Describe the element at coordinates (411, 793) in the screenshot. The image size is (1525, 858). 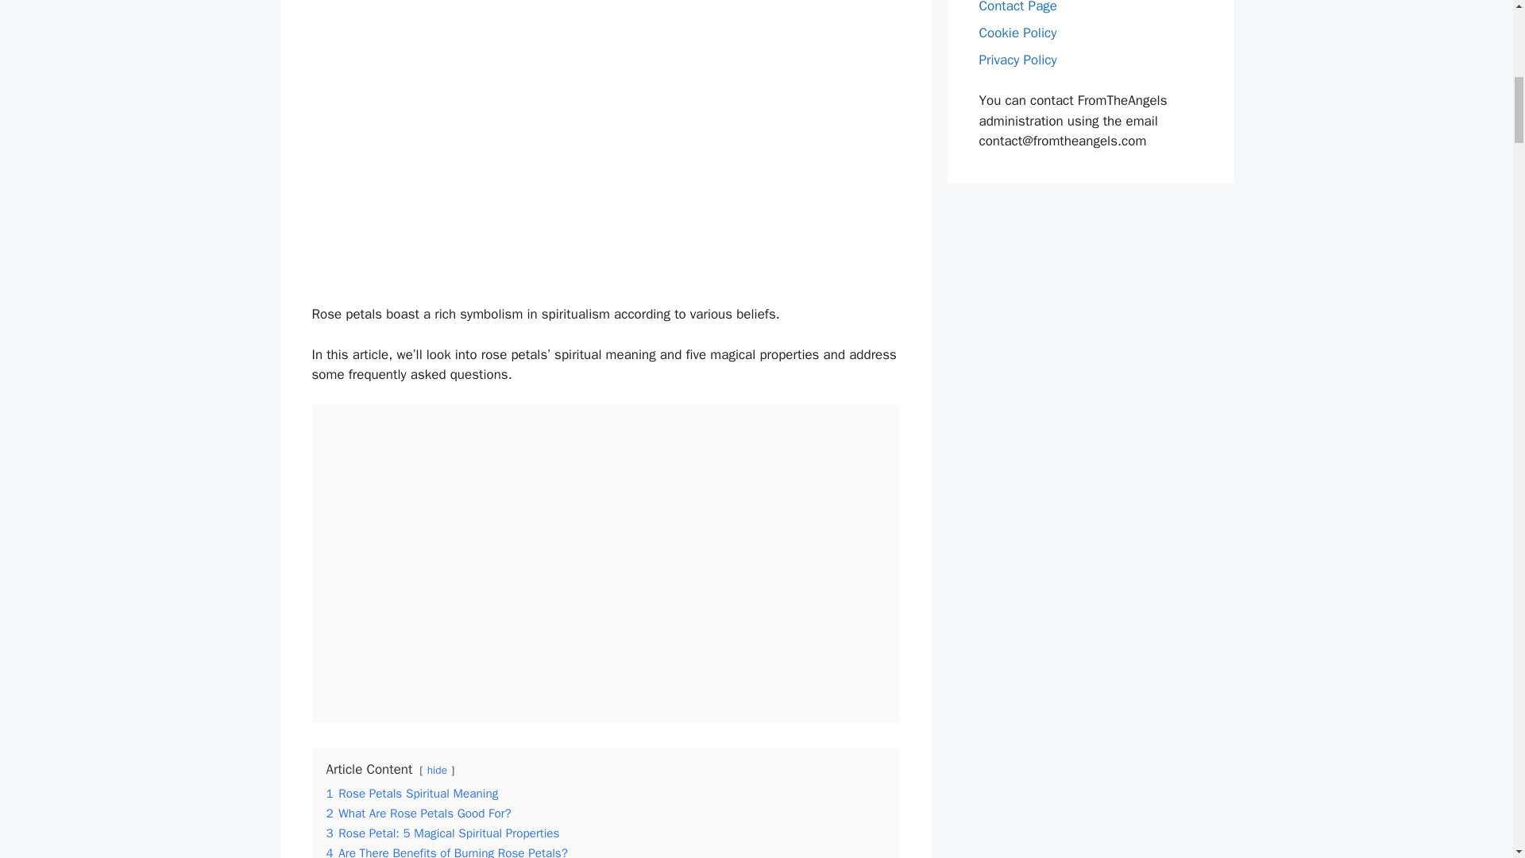
I see `1 Rose Petals Spiritual Meaning` at that location.